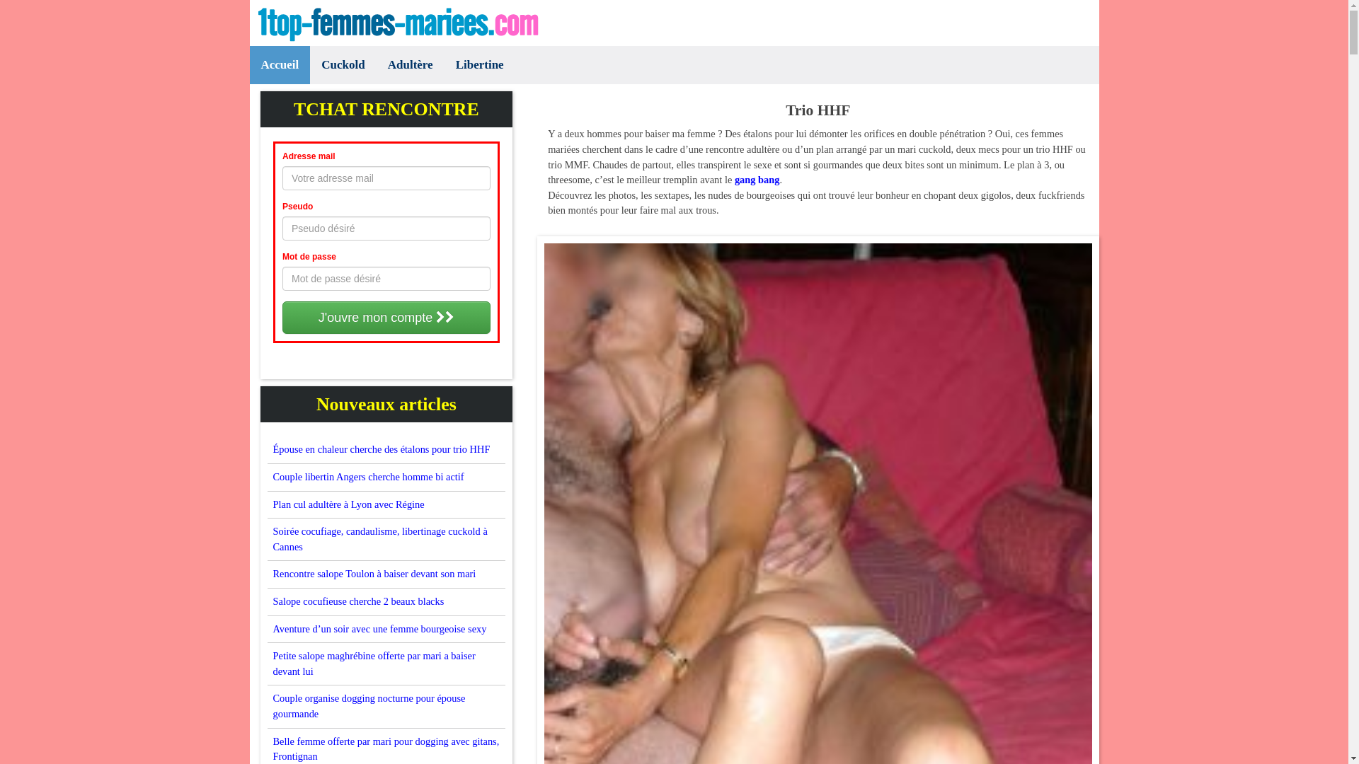  I want to click on Salope cocufieuse cherche 2 beaux blacks, so click(359, 601).